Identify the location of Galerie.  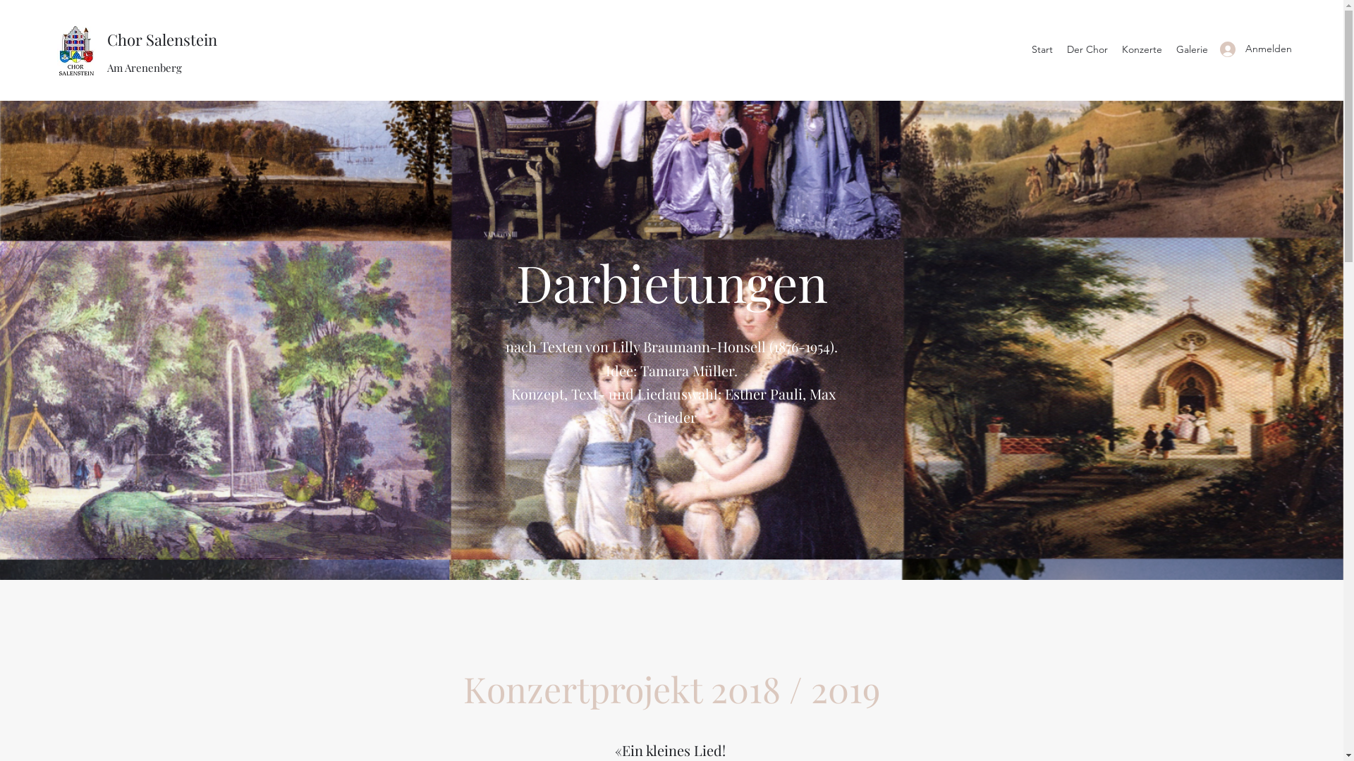
(1192, 49).